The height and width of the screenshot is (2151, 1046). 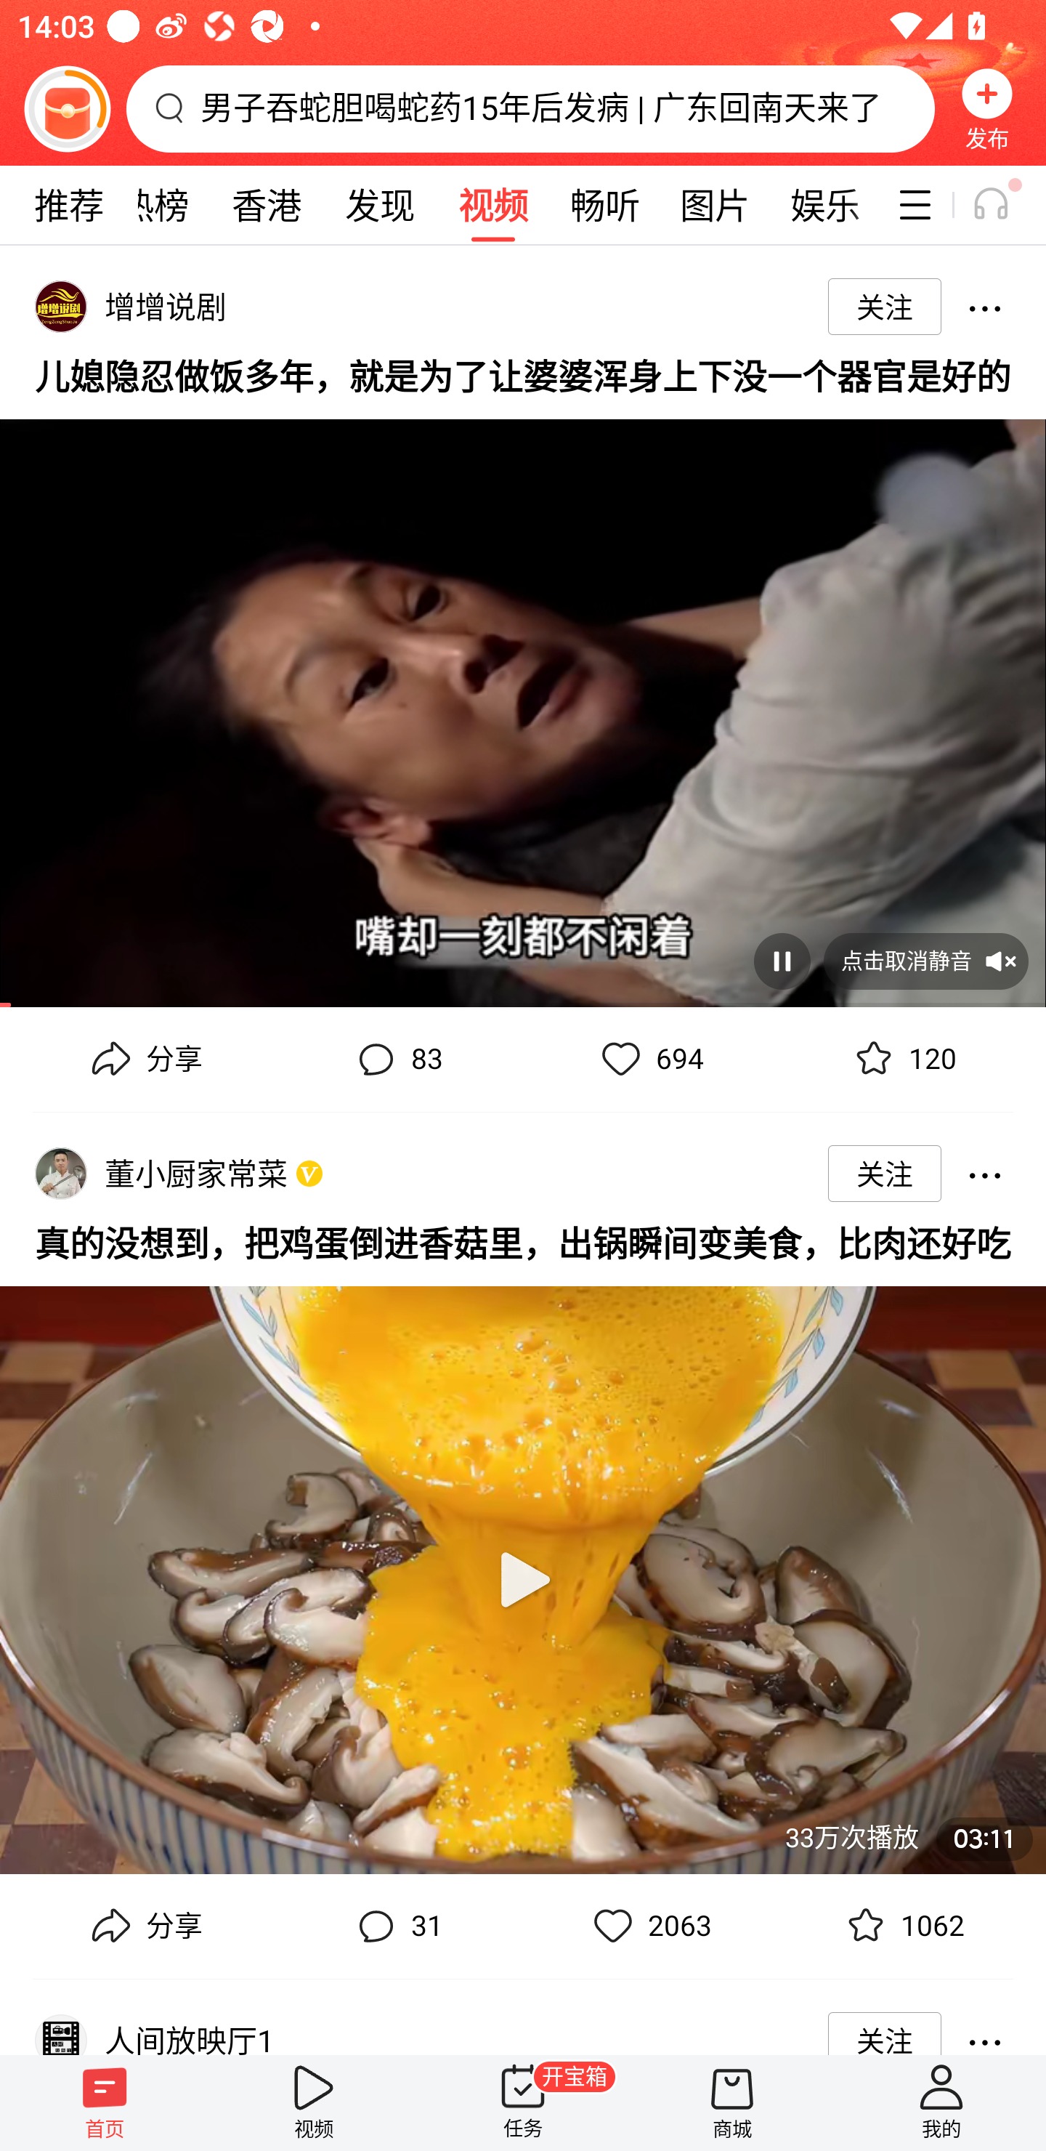 What do you see at coordinates (941, 2102) in the screenshot?
I see `我的` at bounding box center [941, 2102].